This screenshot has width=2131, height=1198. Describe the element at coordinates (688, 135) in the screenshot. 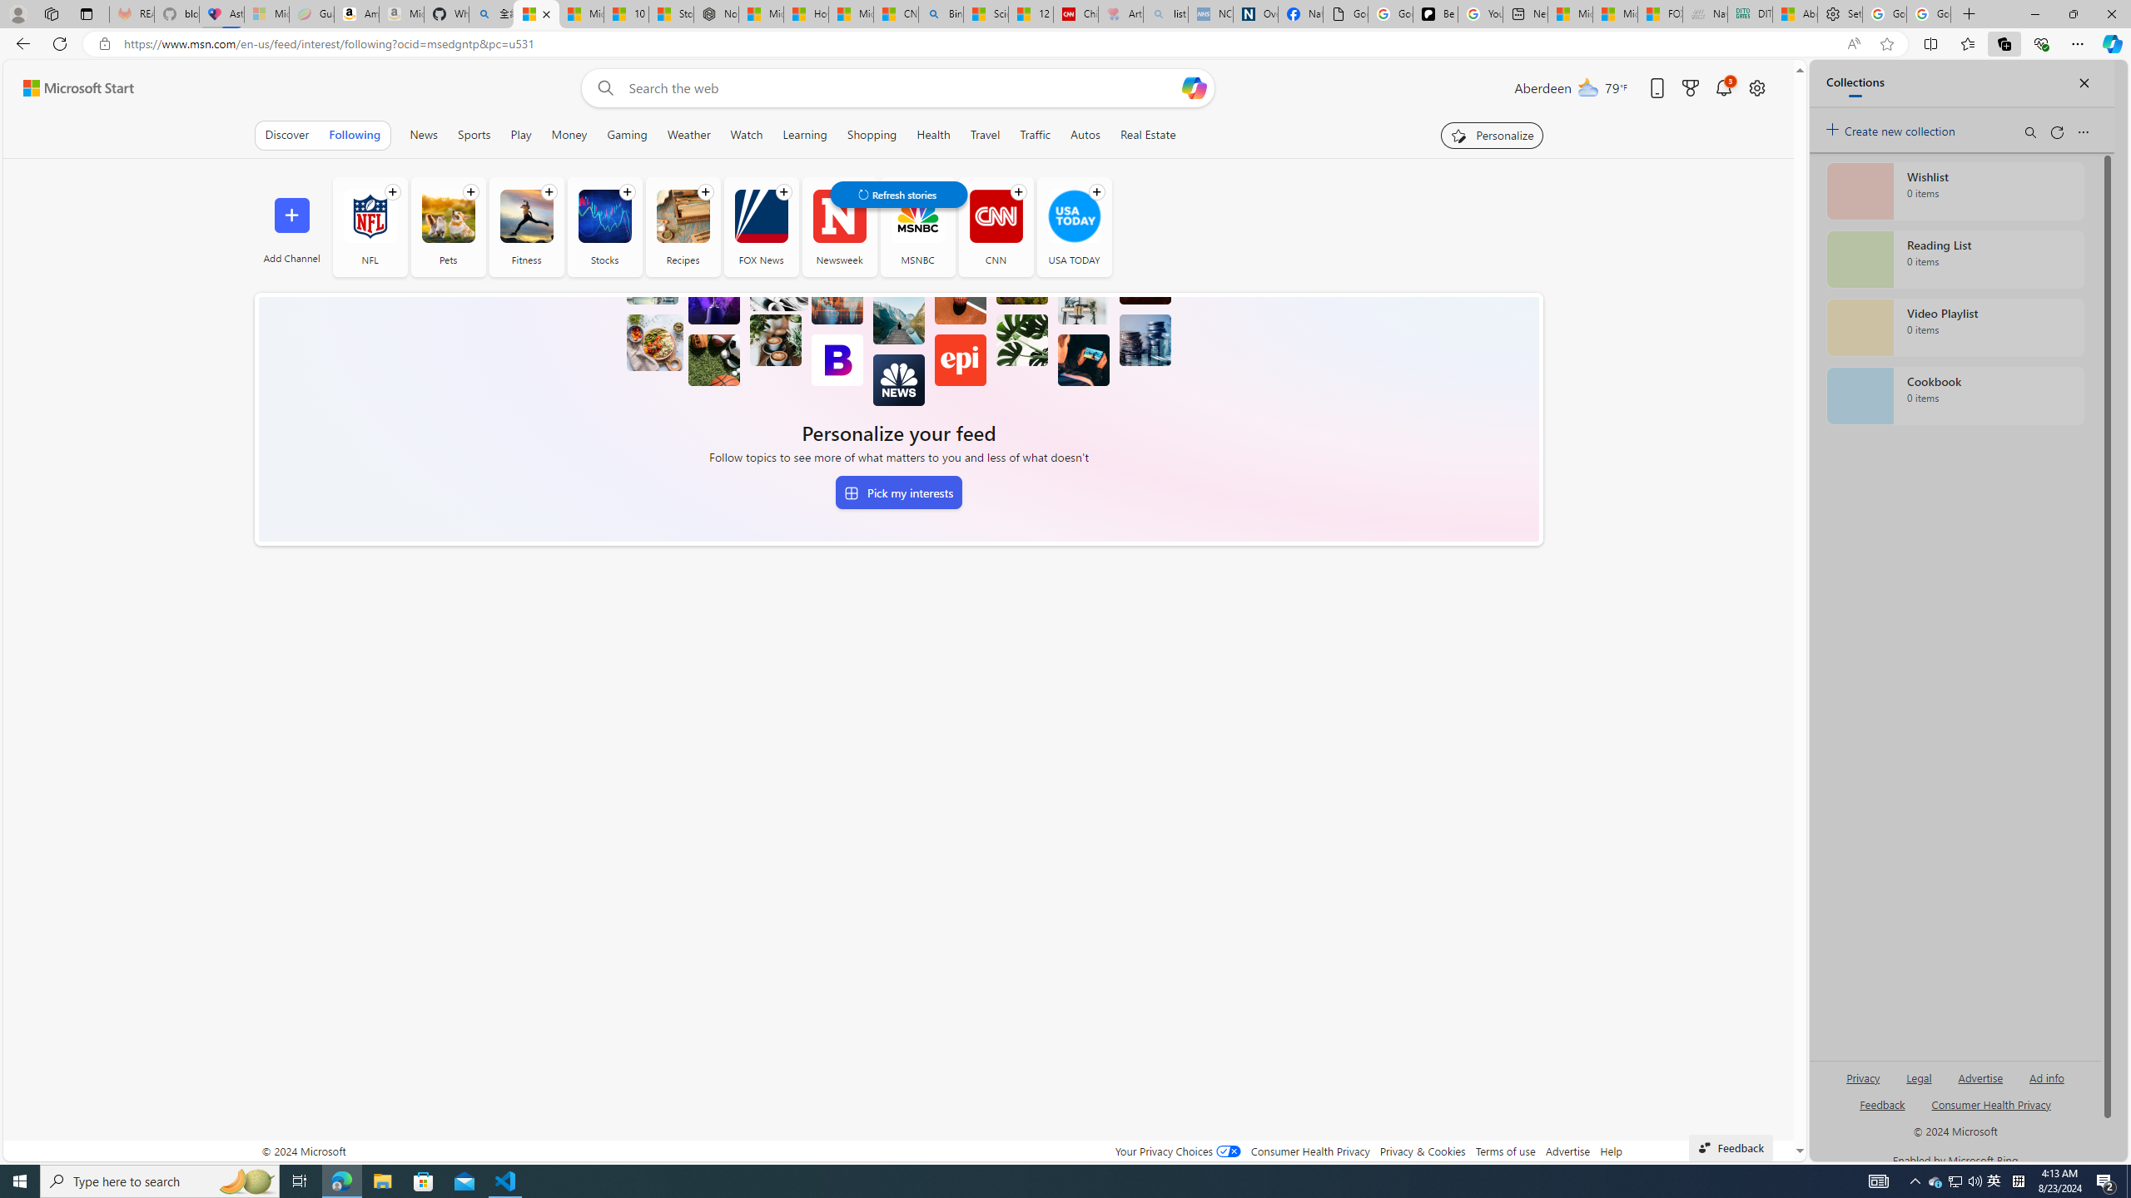

I see `Weather` at that location.